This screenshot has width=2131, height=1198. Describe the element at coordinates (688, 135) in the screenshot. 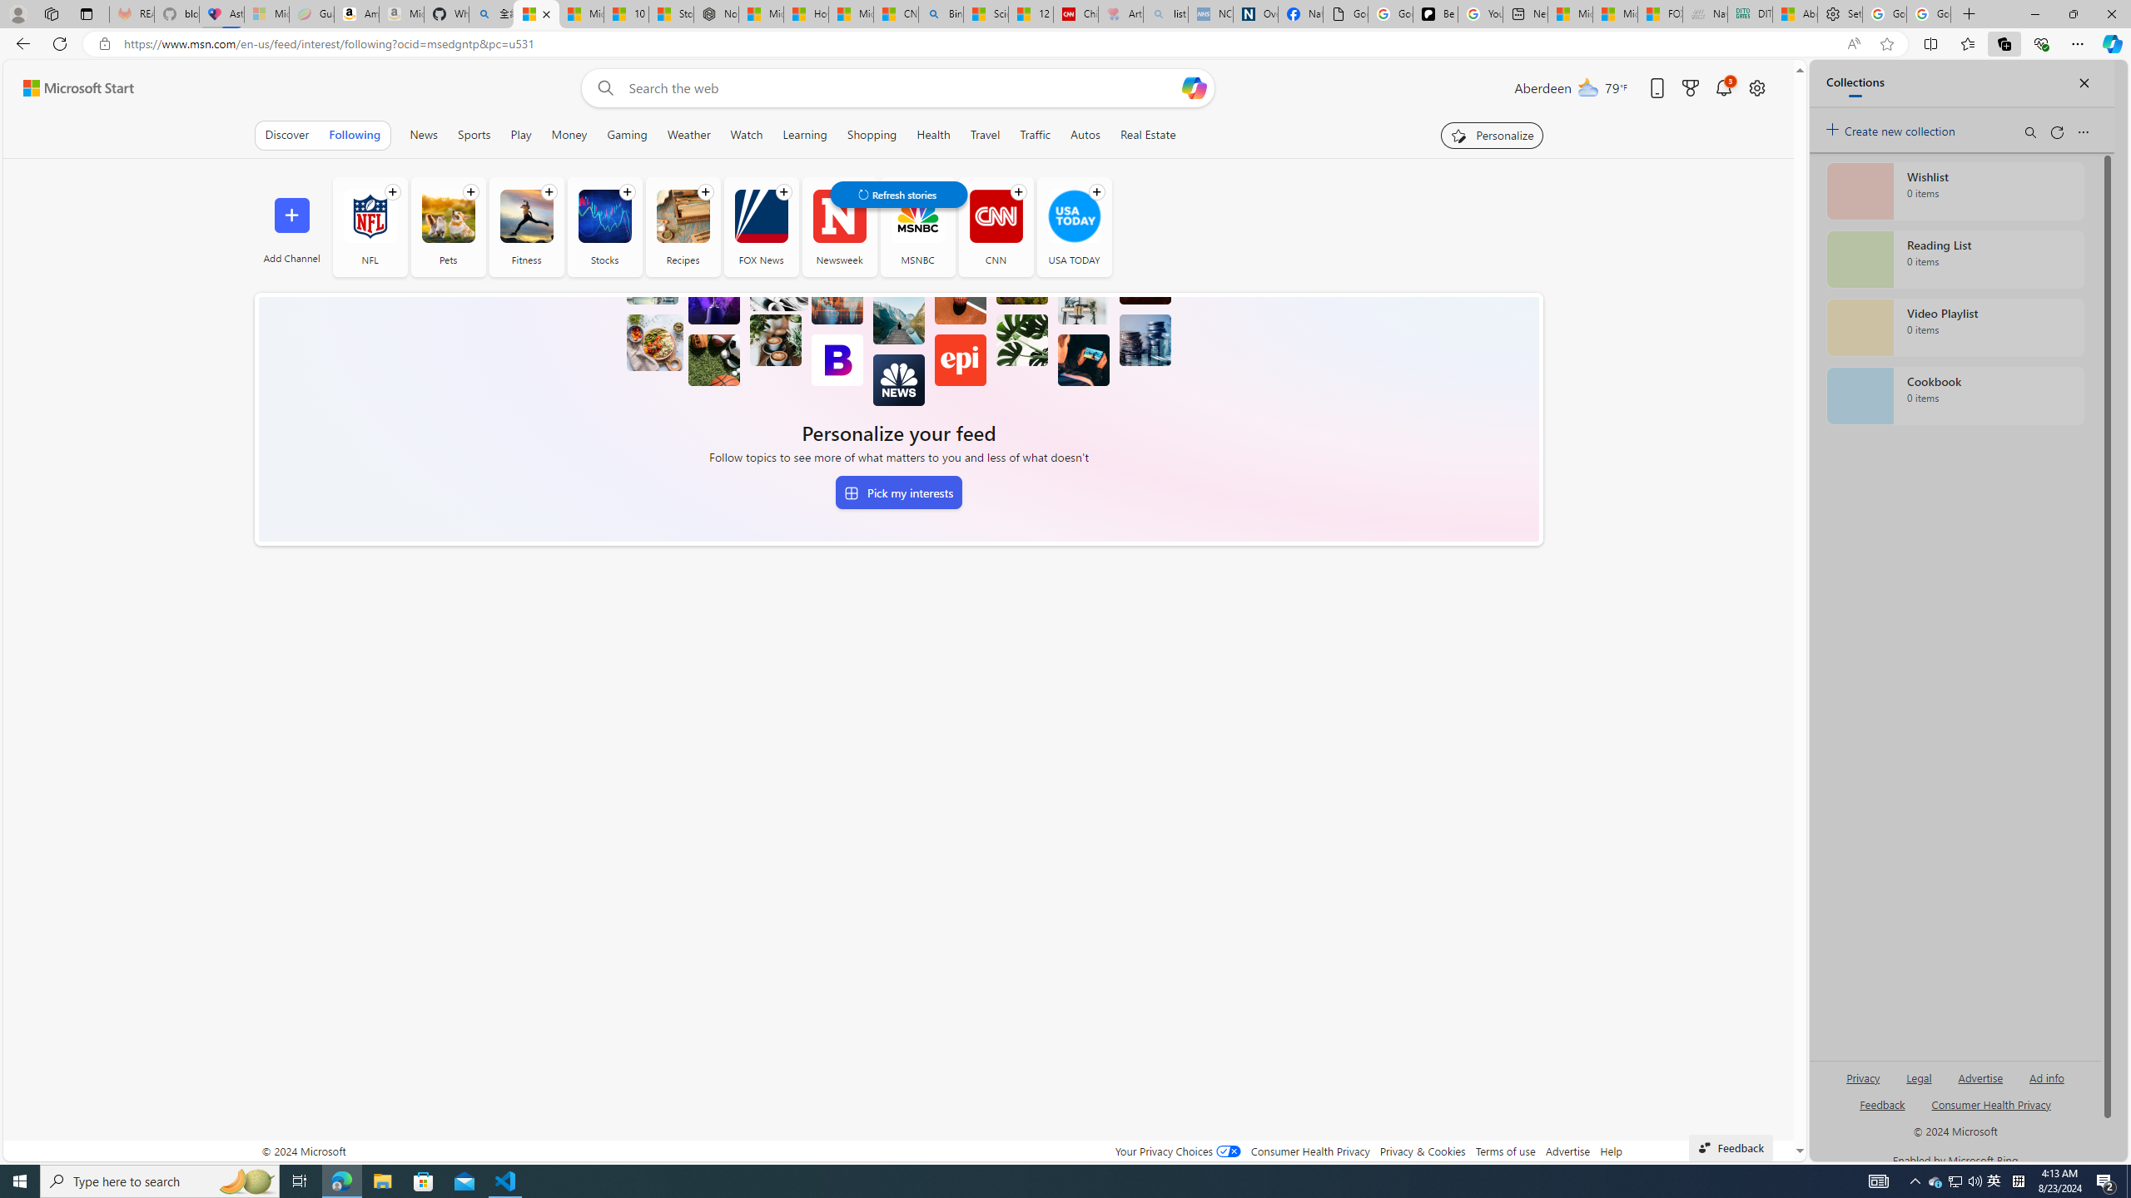

I see `Weather` at that location.